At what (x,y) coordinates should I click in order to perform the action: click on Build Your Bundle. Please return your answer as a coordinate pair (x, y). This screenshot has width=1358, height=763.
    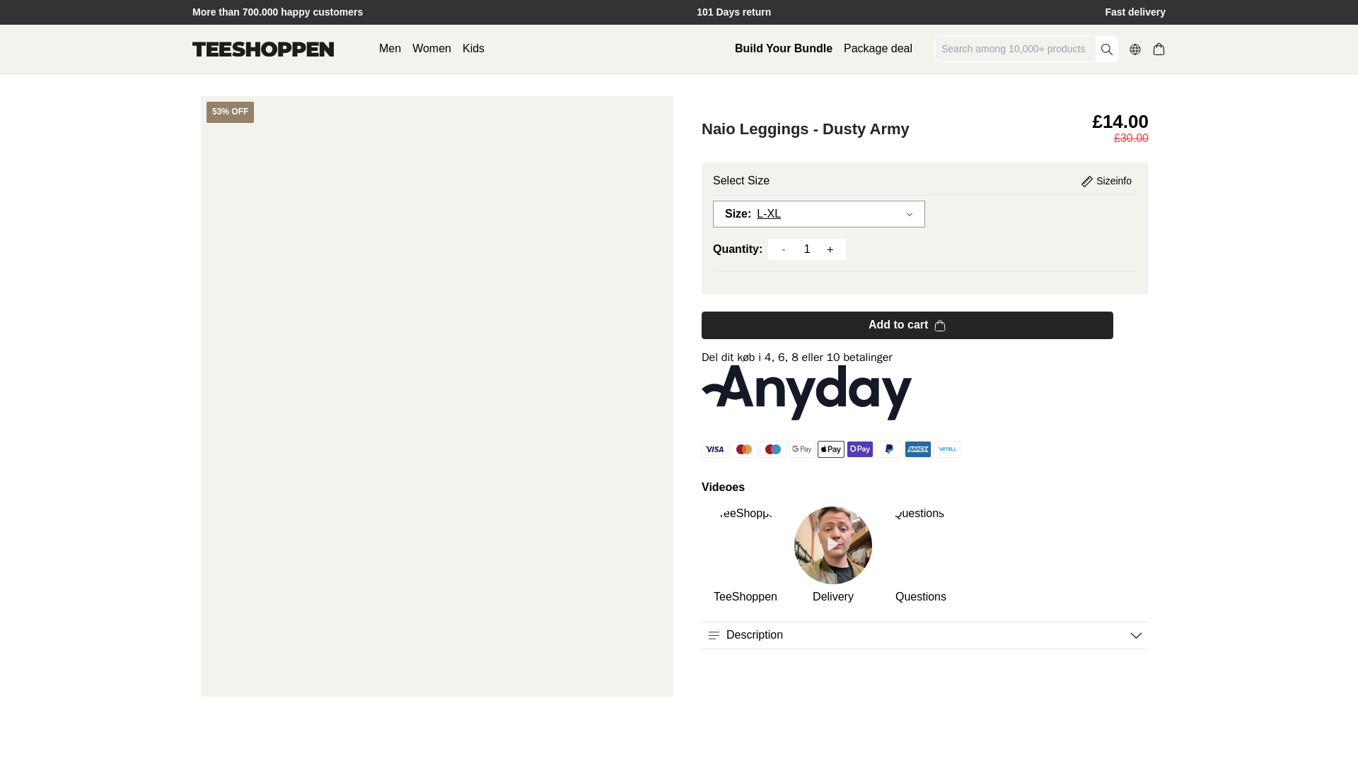
    Looking at the image, I should click on (783, 48).